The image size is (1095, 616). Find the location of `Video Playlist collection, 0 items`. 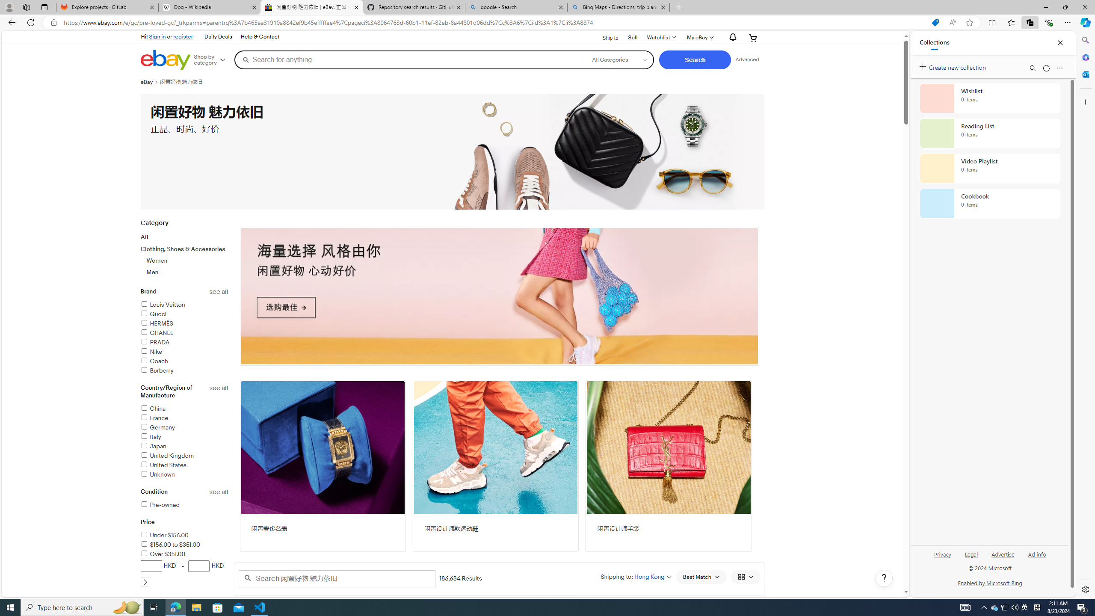

Video Playlist collection, 0 items is located at coordinates (990, 169).